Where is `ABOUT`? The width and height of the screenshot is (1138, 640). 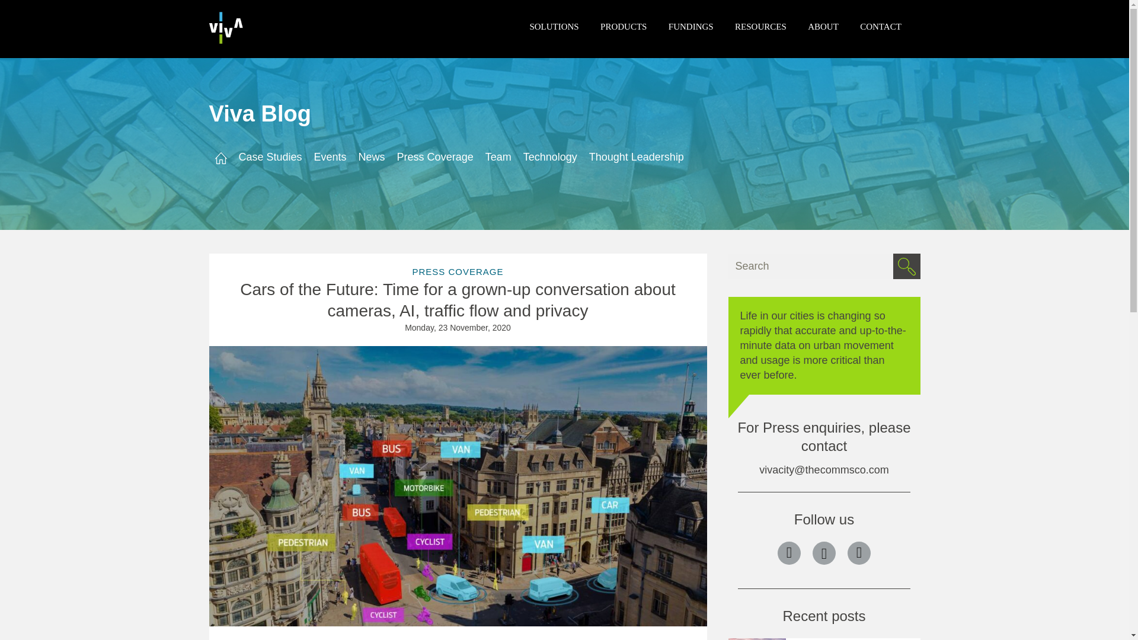
ABOUT is located at coordinates (823, 26).